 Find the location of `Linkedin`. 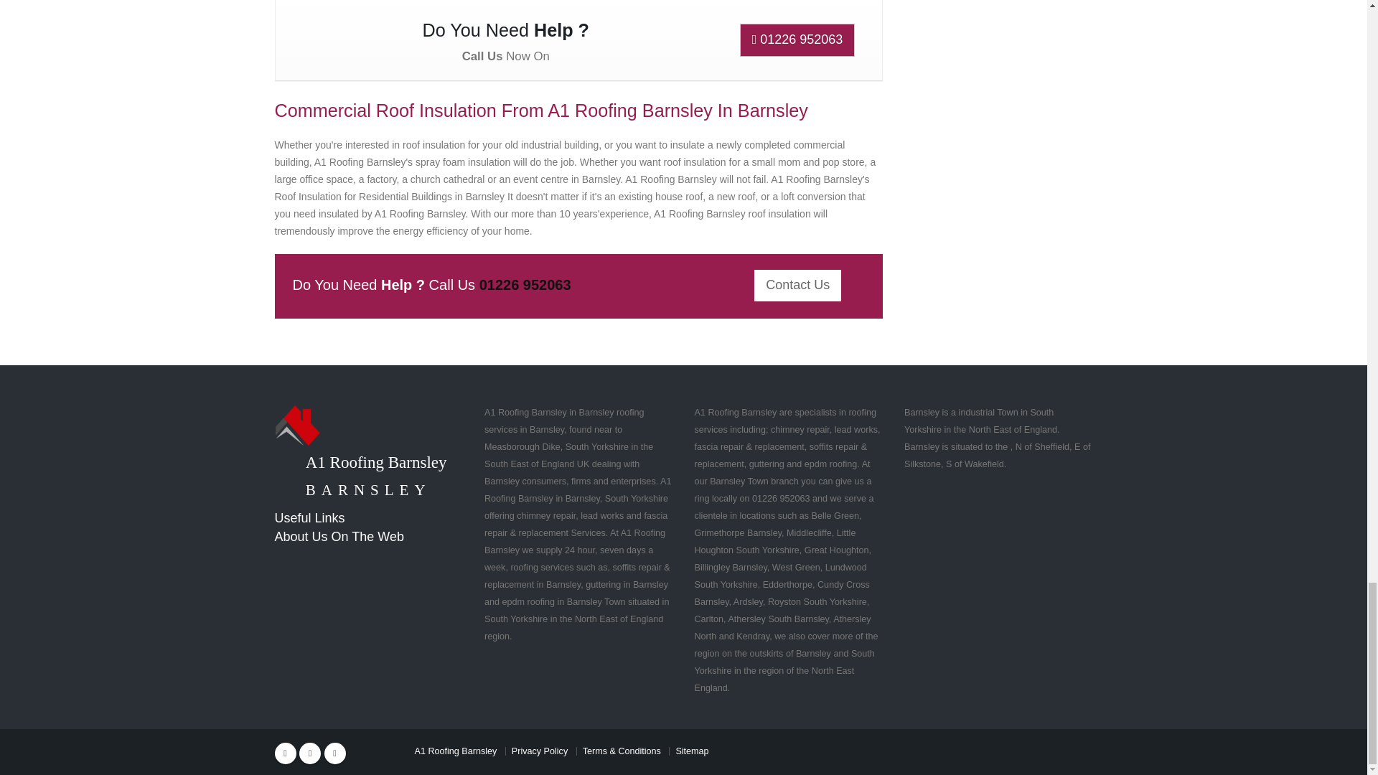

Linkedin is located at coordinates (334, 753).